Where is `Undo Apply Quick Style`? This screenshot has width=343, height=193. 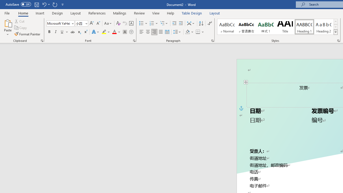
Undo Apply Quick Style is located at coordinates (44, 4).